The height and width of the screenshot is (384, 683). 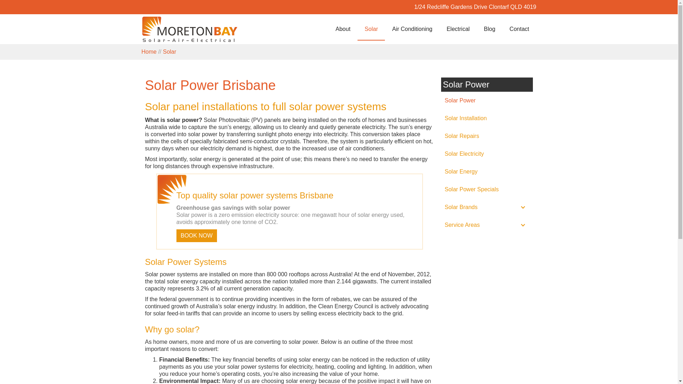 What do you see at coordinates (458, 29) in the screenshot?
I see `Electrical` at bounding box center [458, 29].